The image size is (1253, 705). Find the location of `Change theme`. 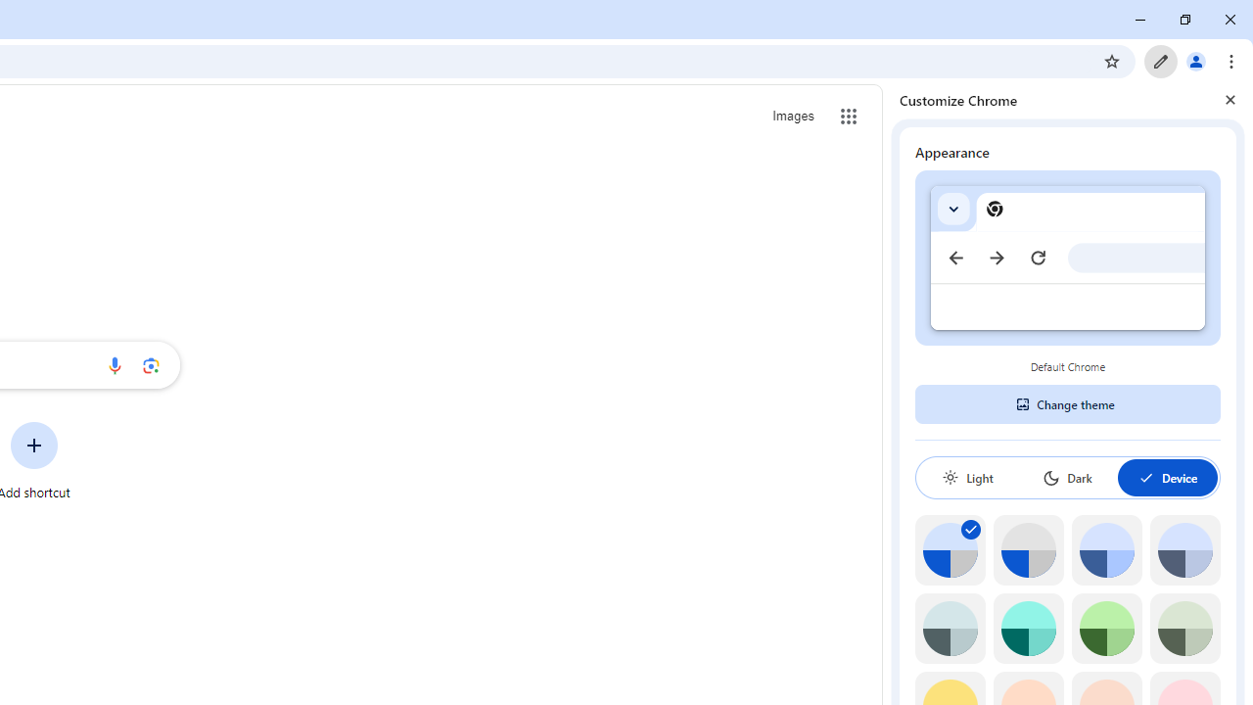

Change theme is located at coordinates (1067, 403).